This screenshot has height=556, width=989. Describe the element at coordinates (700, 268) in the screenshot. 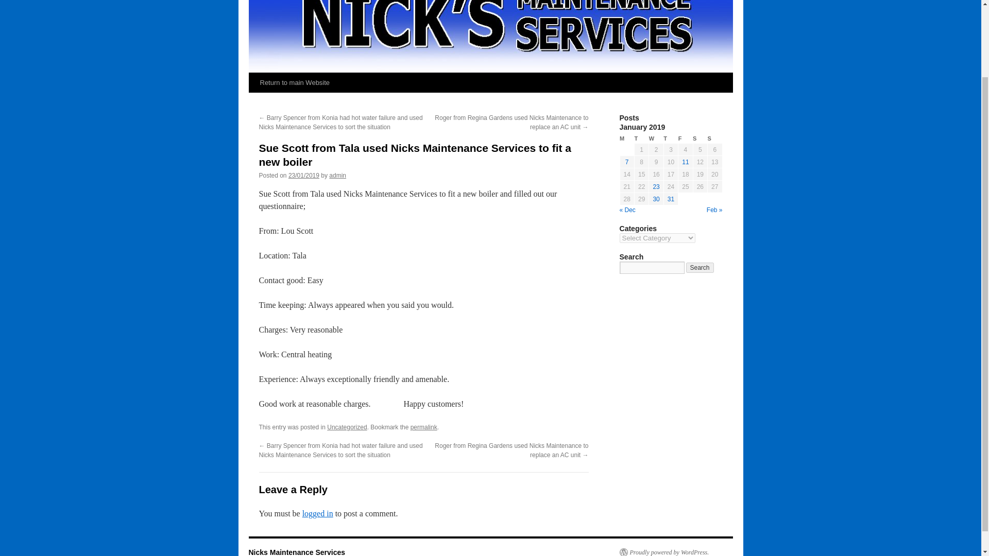

I see `Search` at that location.